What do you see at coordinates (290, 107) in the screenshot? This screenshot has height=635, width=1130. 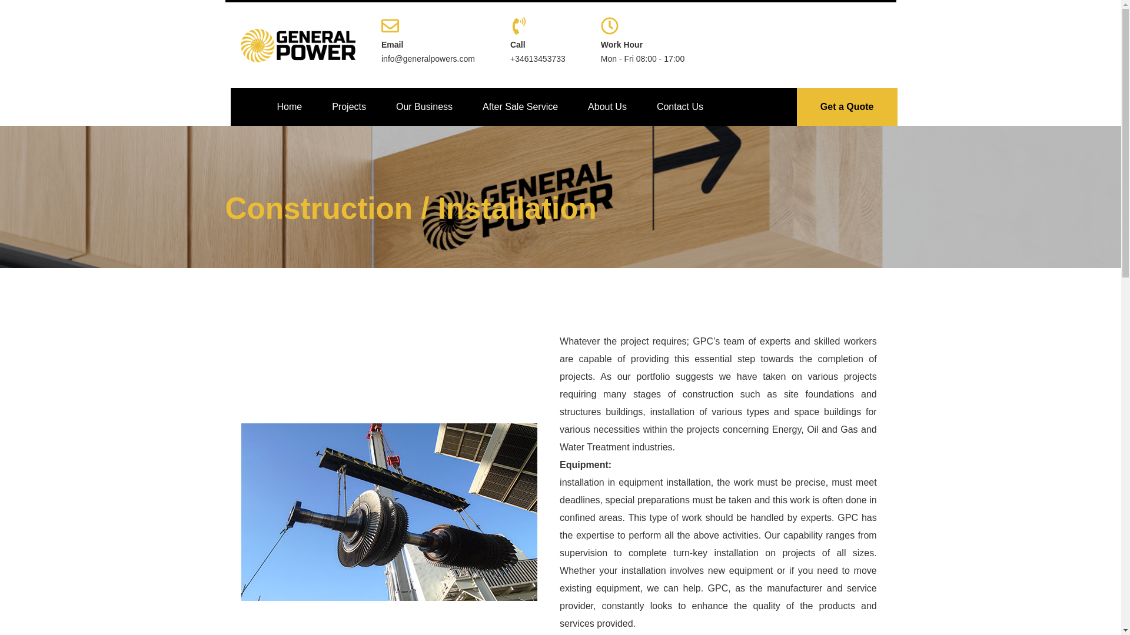 I see `Home` at bounding box center [290, 107].